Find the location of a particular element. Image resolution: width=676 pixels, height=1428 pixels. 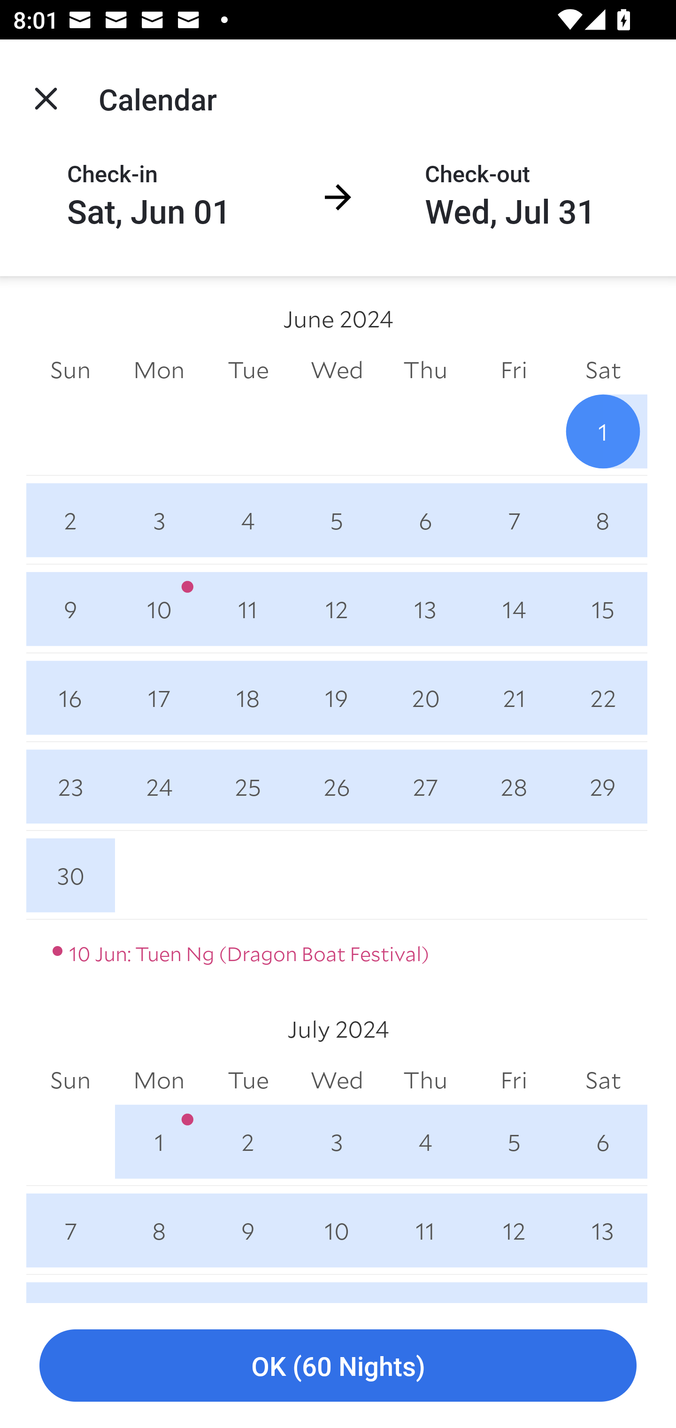

12 12 June 2024 is located at coordinates (337, 609).